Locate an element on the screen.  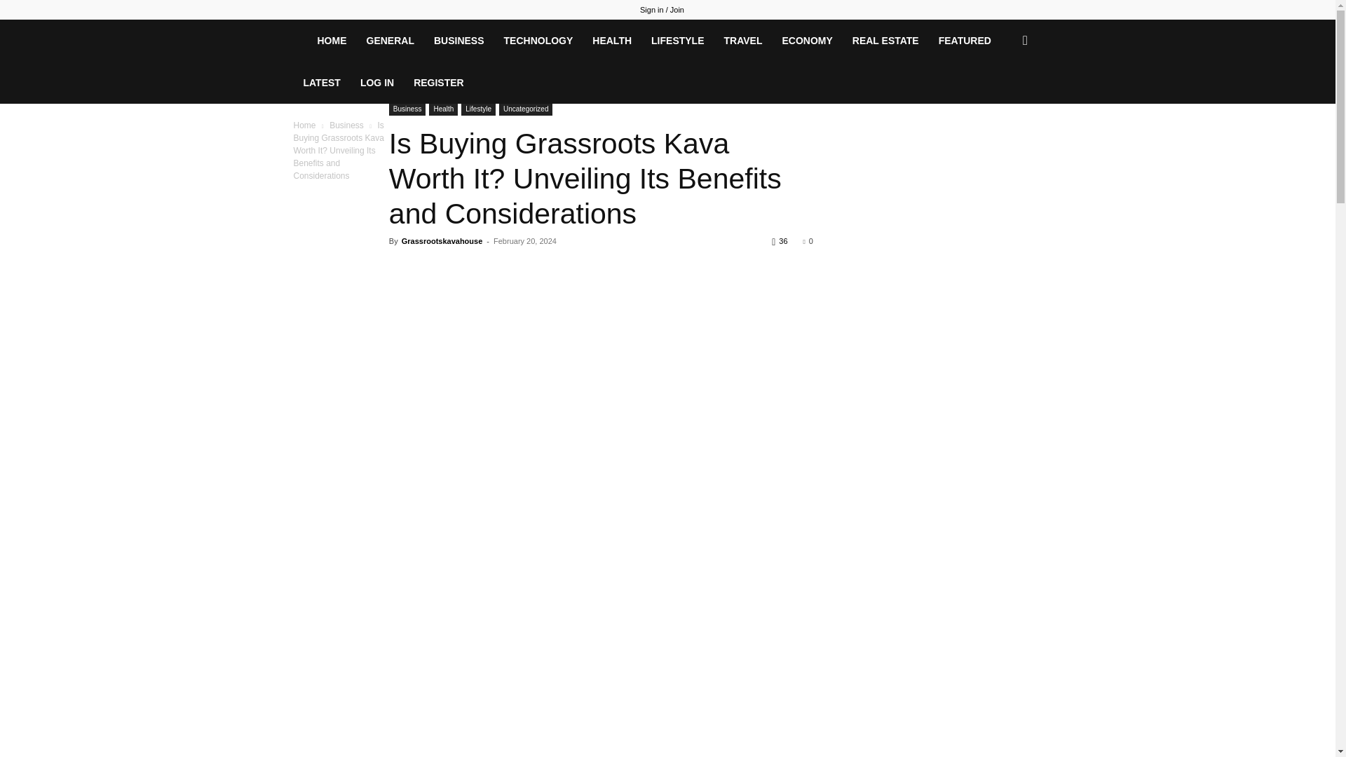
Daily Business Post is located at coordinates (300, 40).